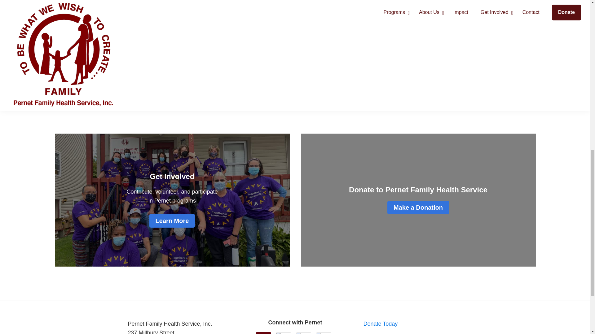  Describe the element at coordinates (172, 221) in the screenshot. I see `Learn More` at that location.